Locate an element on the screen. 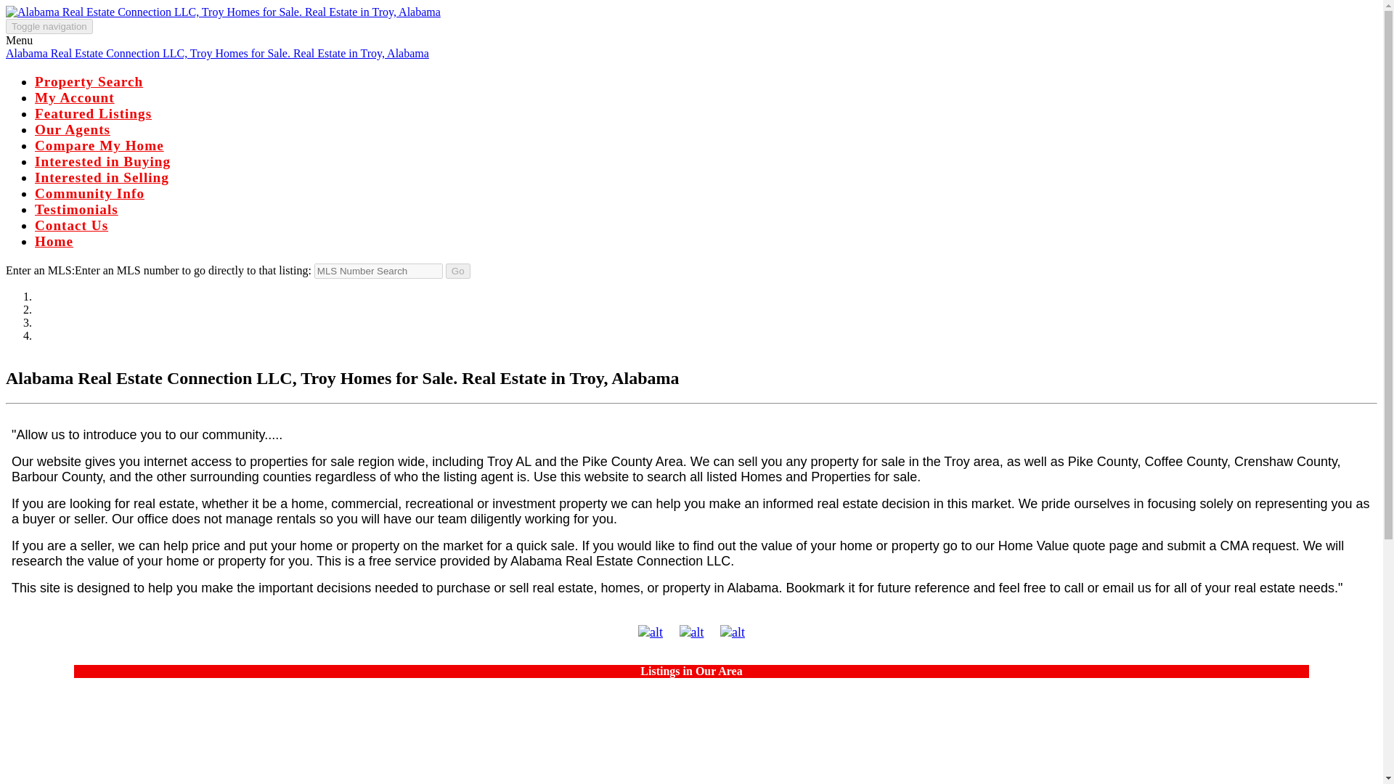  My Account is located at coordinates (74, 97).